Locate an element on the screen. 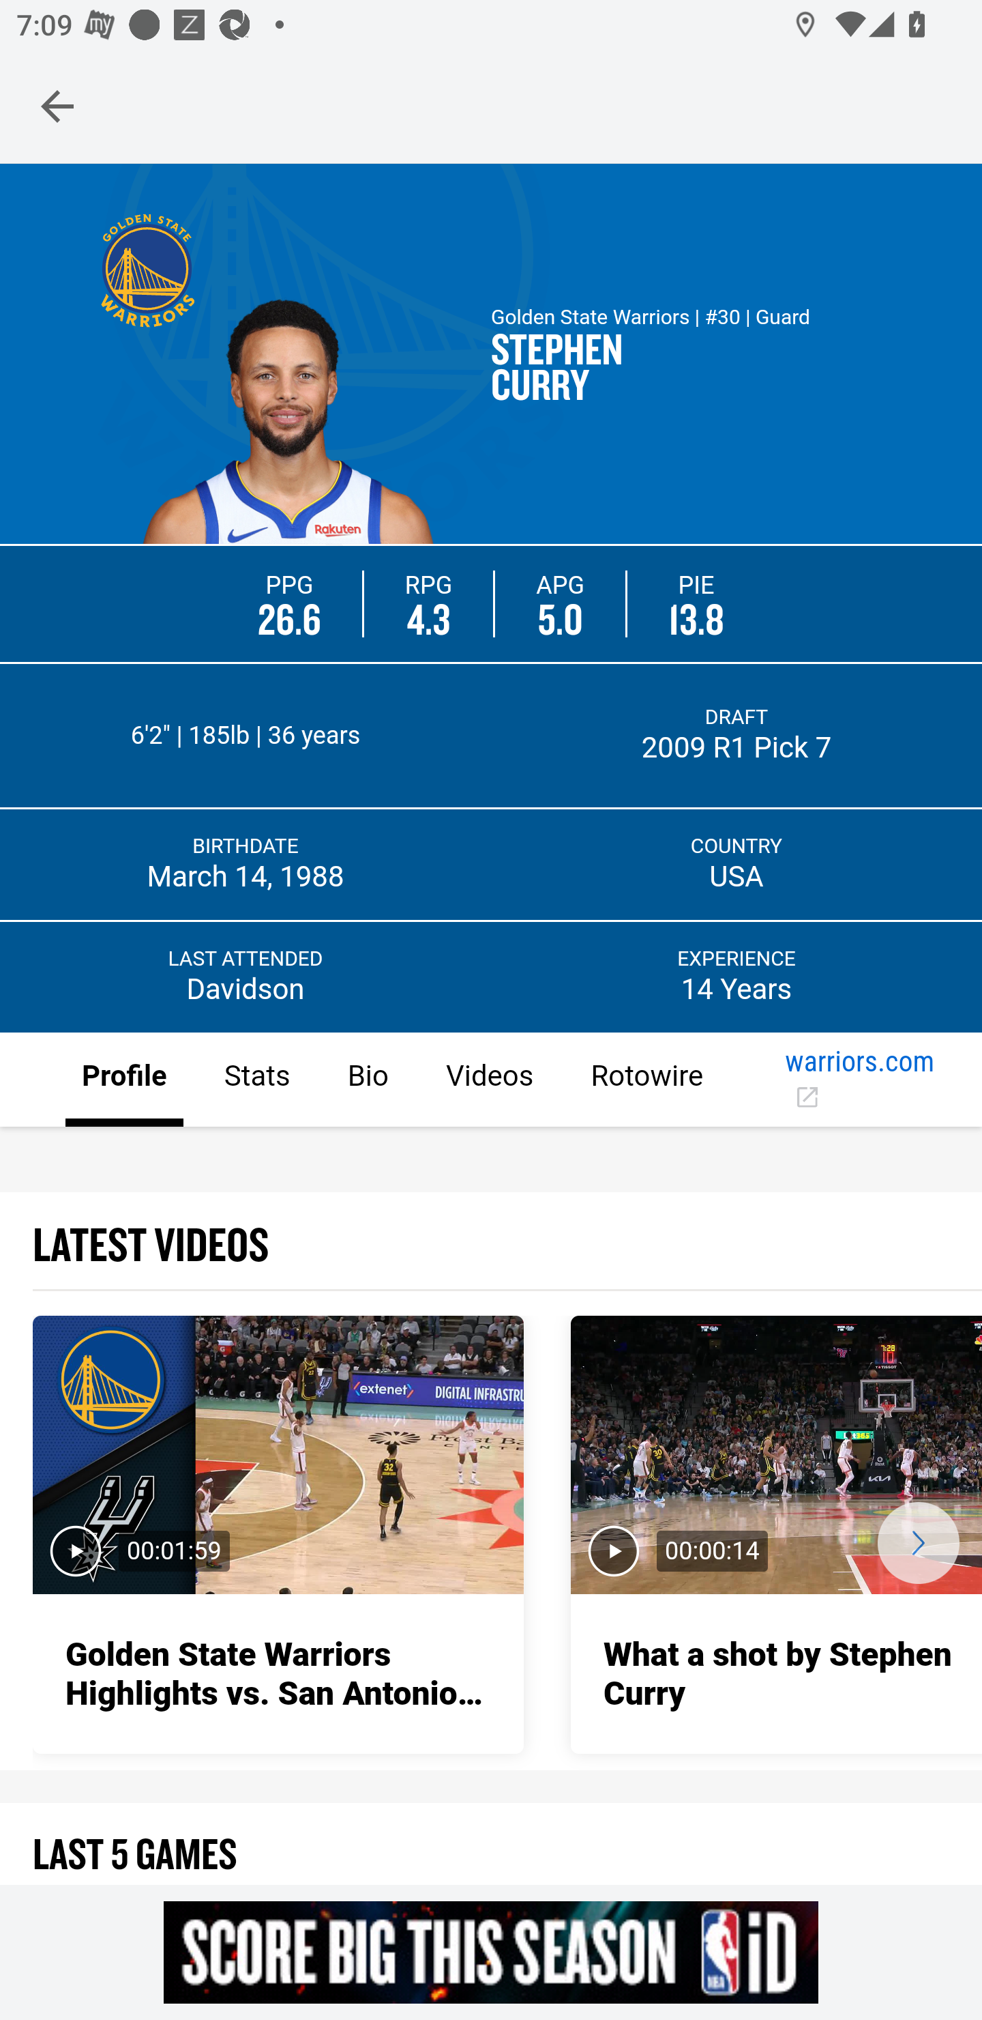 This screenshot has width=982, height=2020. Rotowire is located at coordinates (646, 1080).